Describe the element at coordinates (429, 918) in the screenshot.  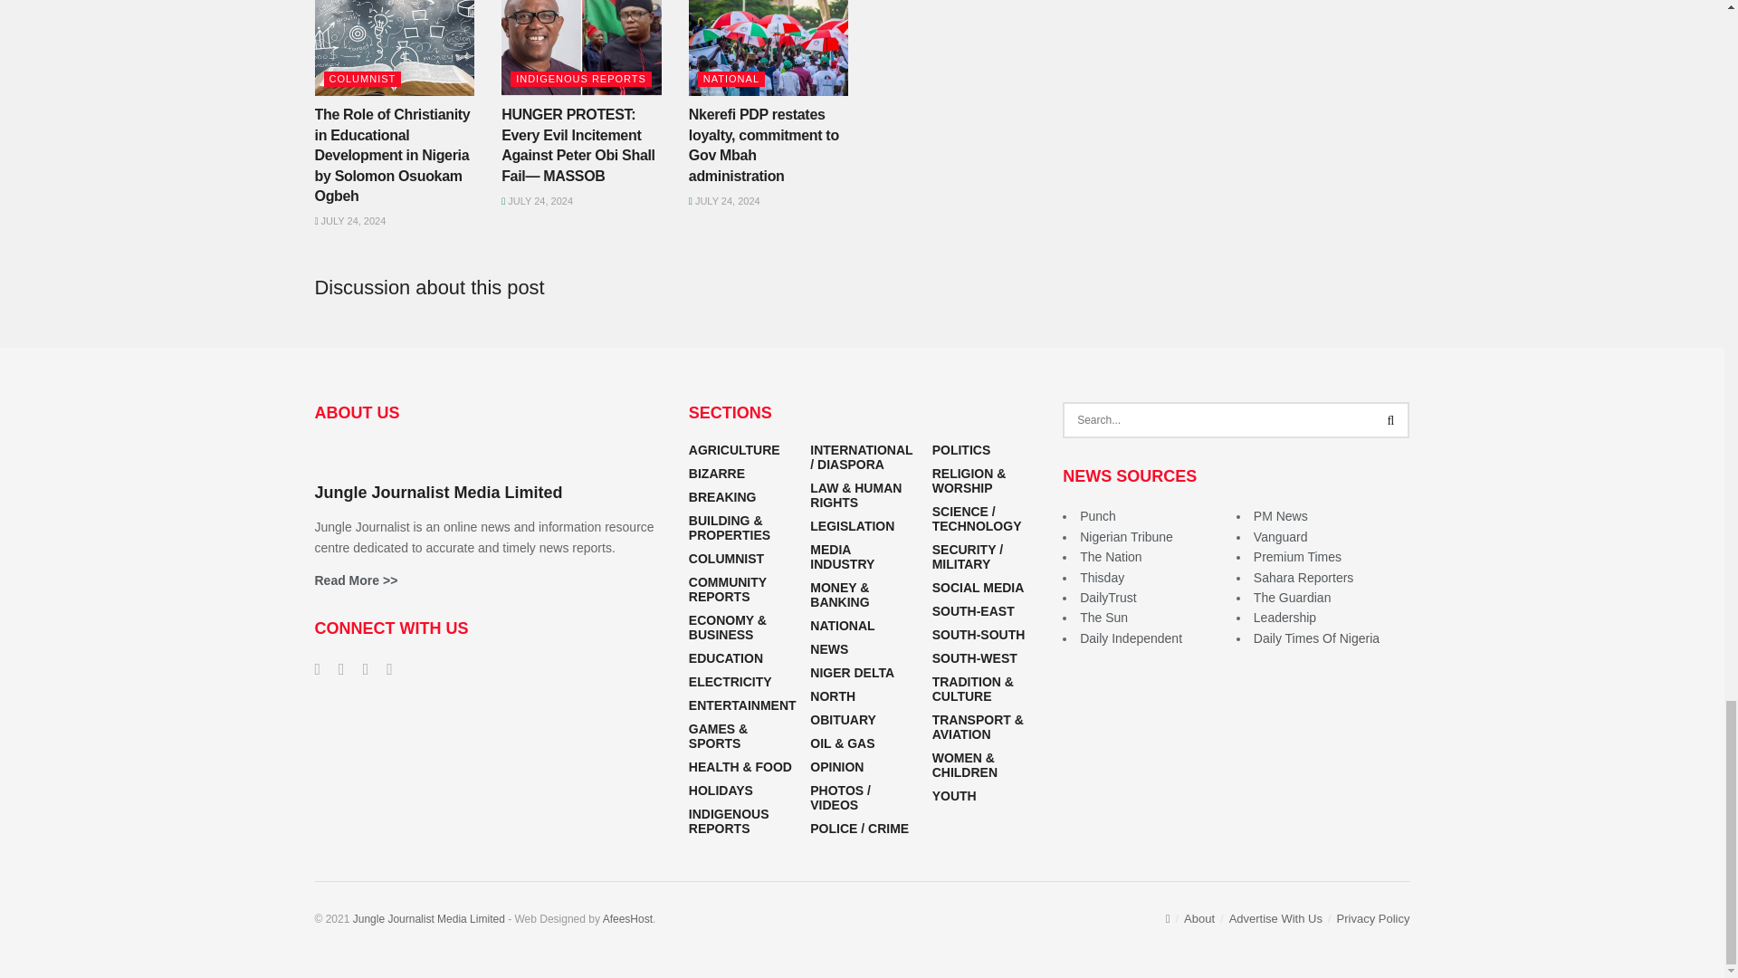
I see `Jungle Journalist Media Limited` at that location.